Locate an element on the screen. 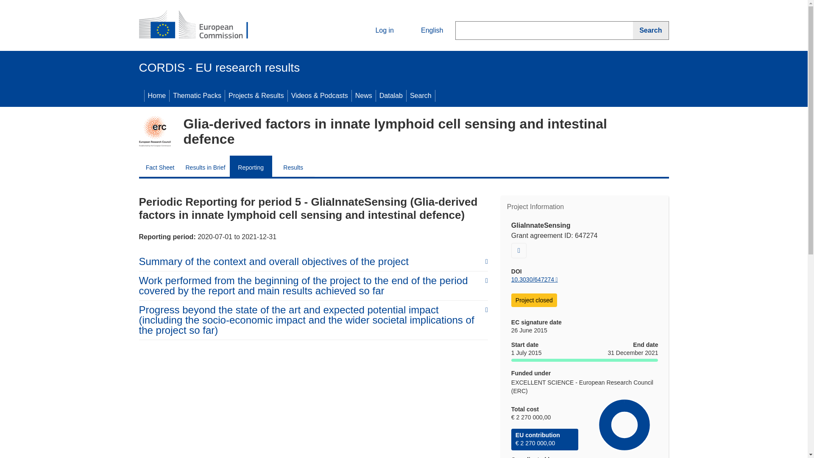 Image resolution: width=814 pixels, height=458 pixels. Home is located at coordinates (156, 95).